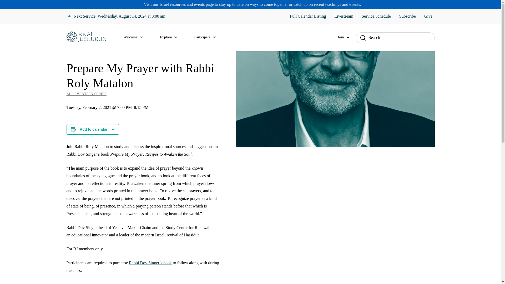 The height and width of the screenshot is (284, 505). I want to click on All events in series, so click(143, 94).